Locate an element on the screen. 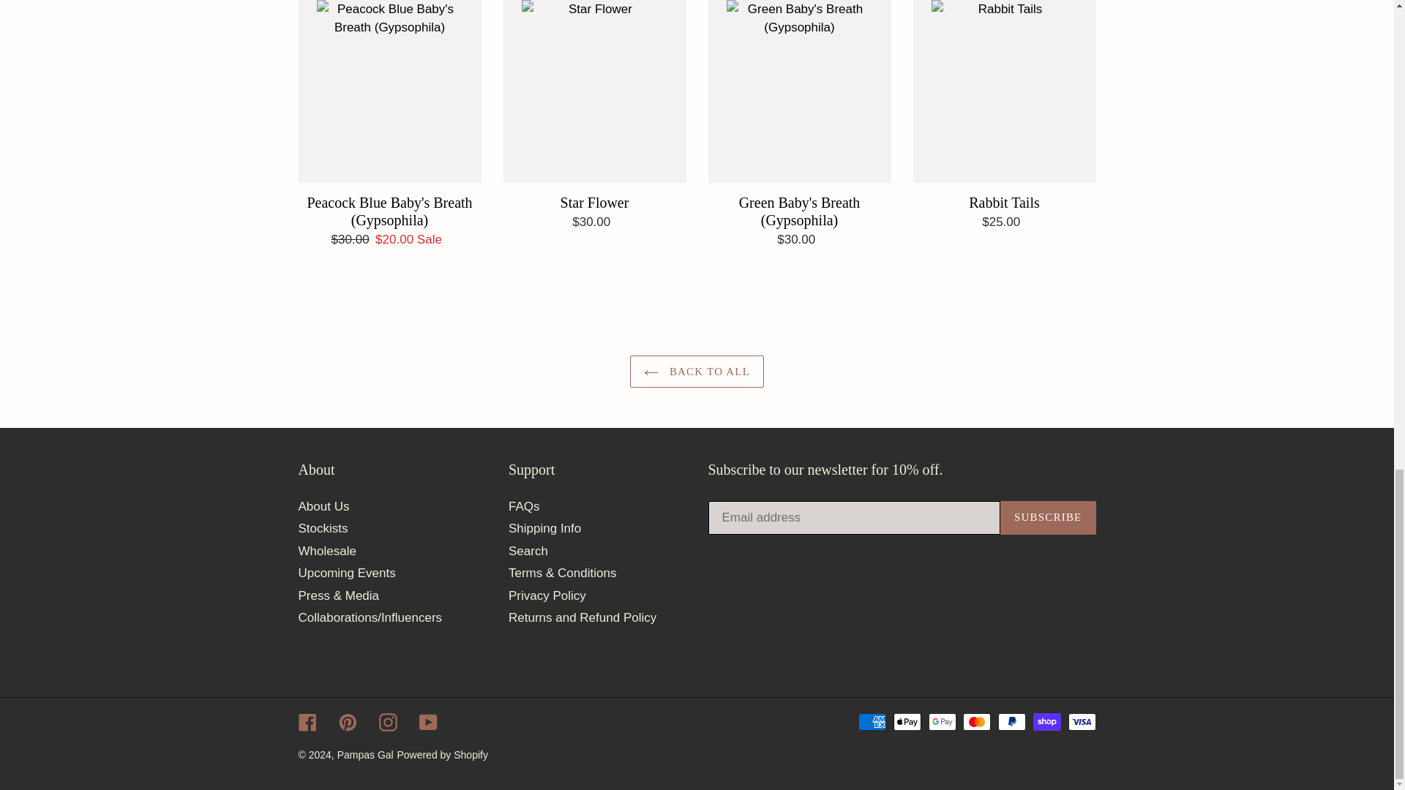 The height and width of the screenshot is (790, 1405). American Express is located at coordinates (872, 722).